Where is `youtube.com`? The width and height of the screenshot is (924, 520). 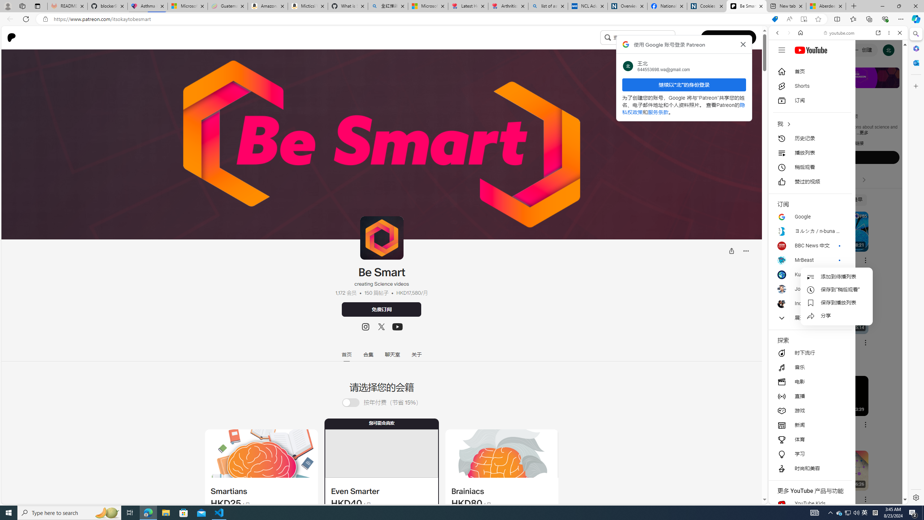 youtube.com is located at coordinates (840, 33).